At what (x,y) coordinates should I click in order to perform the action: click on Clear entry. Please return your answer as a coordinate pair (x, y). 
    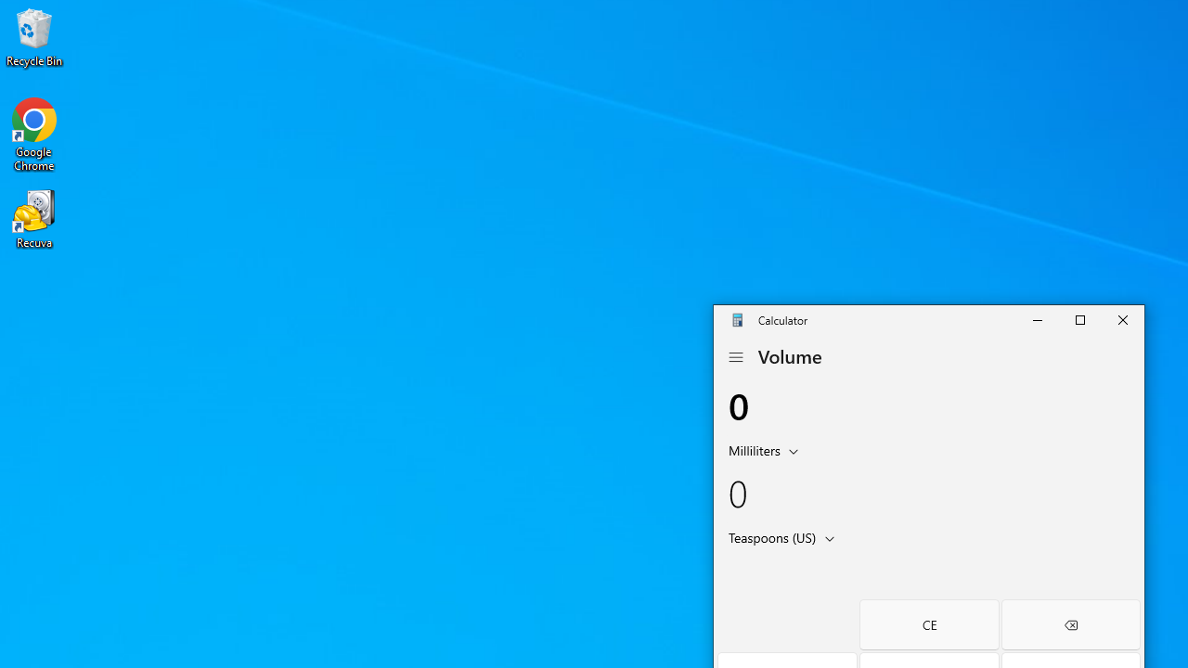
    Looking at the image, I should click on (928, 624).